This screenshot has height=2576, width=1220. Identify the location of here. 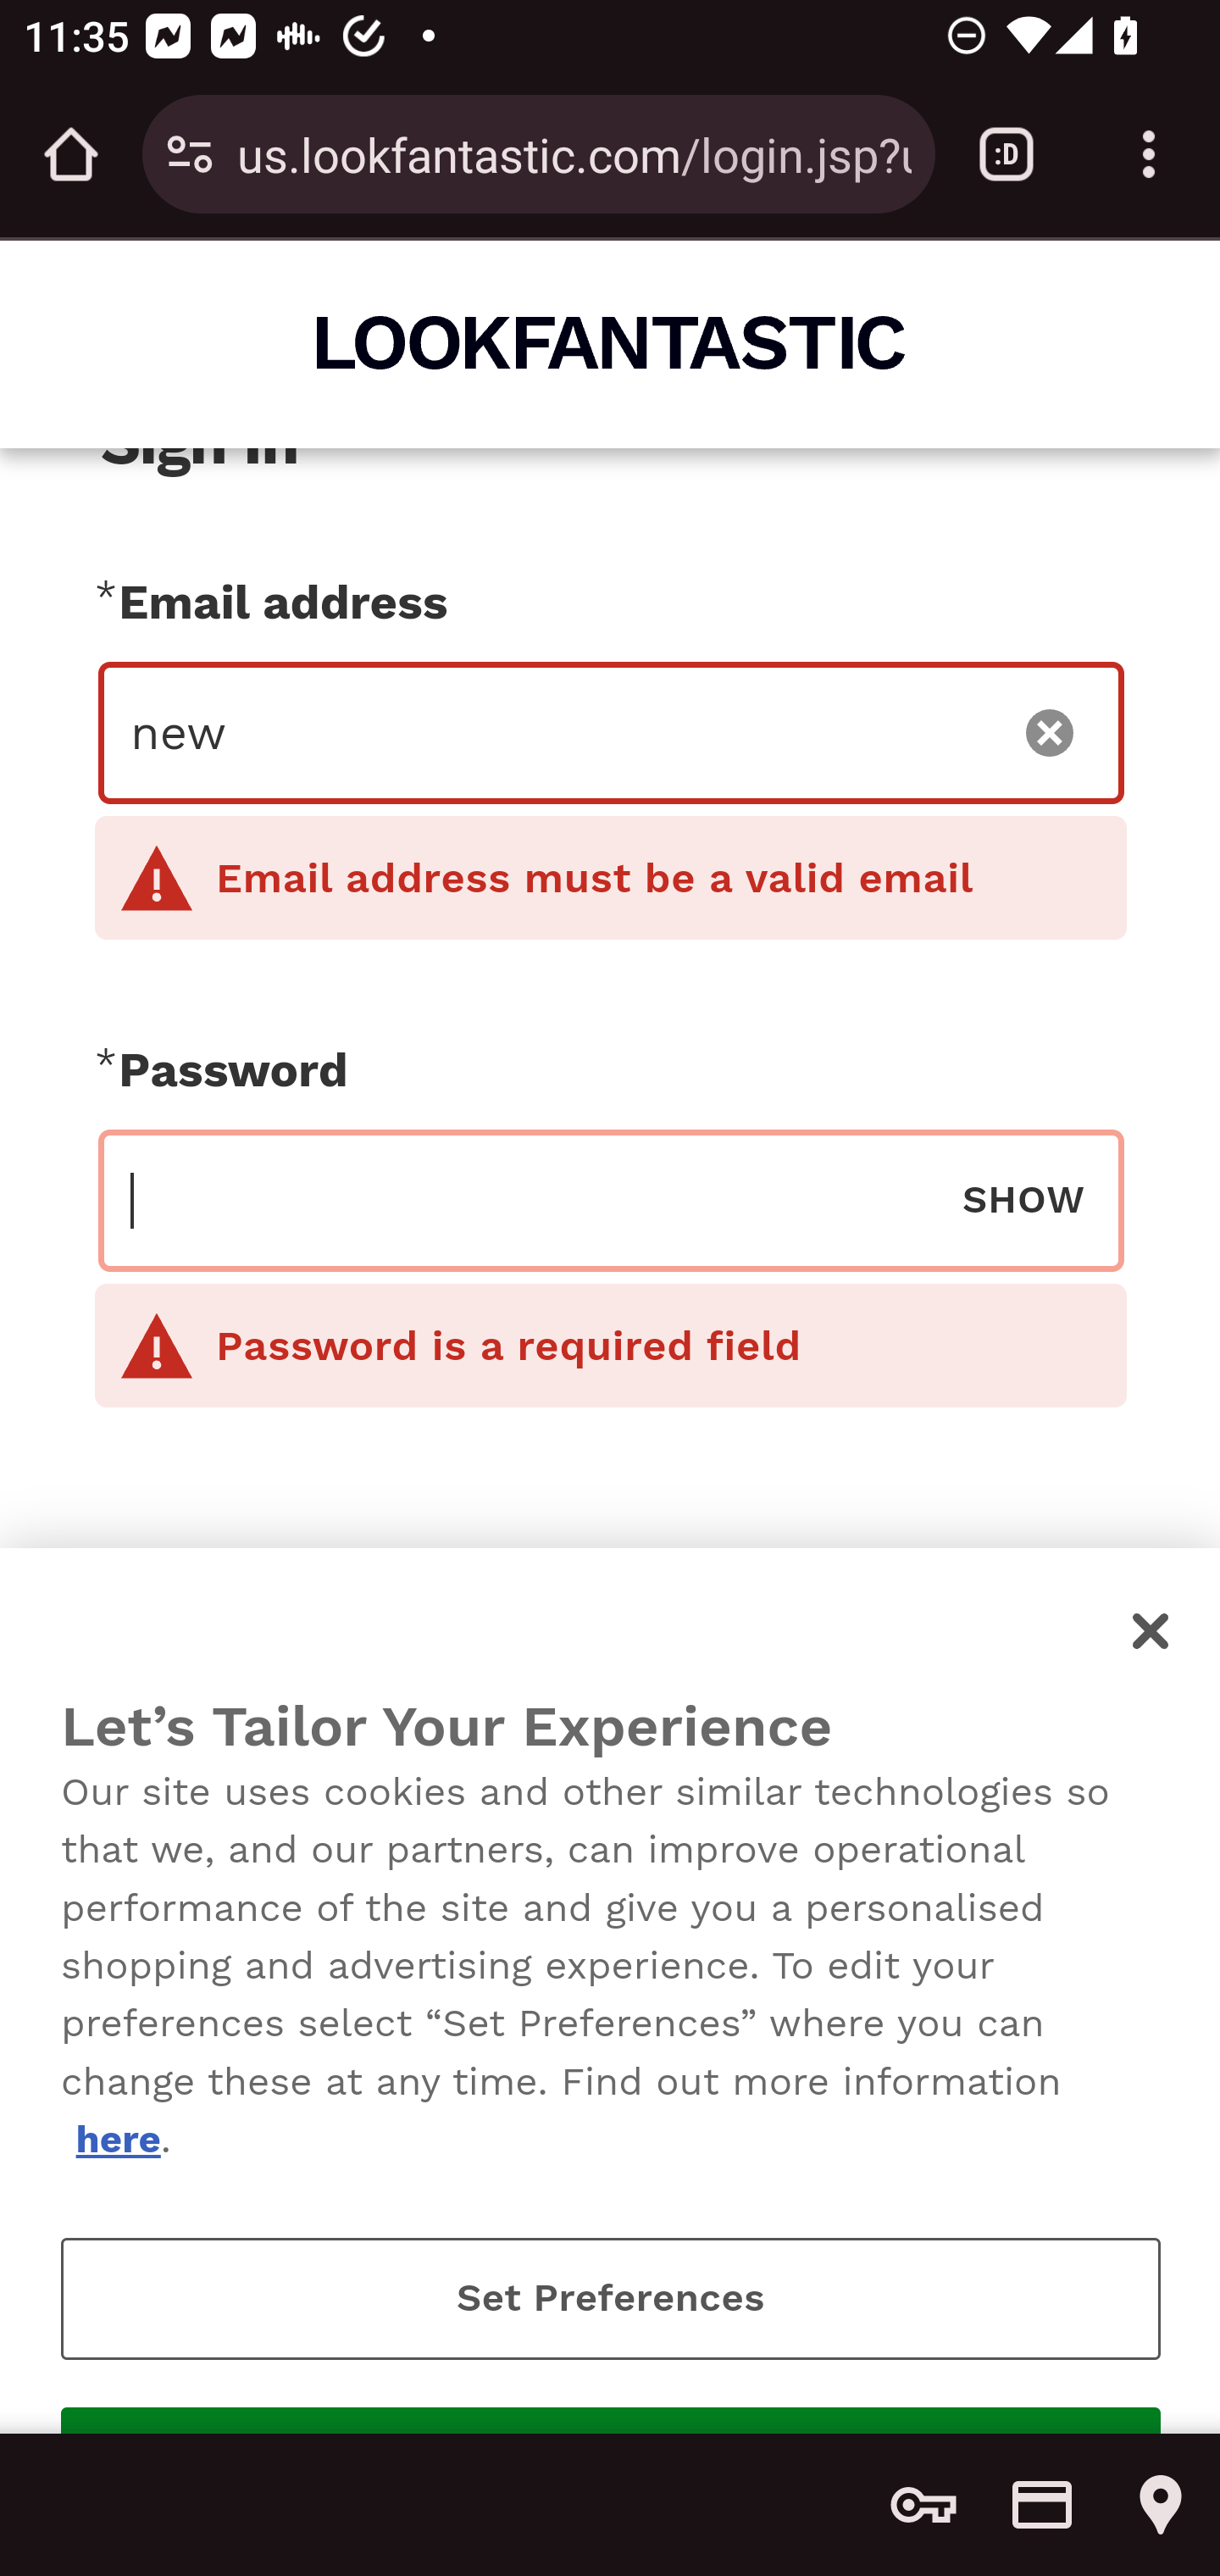
(117, 2139).